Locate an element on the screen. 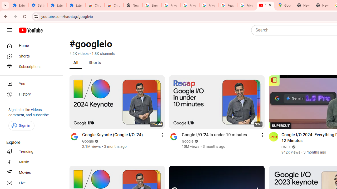 The height and width of the screenshot is (189, 337). Live is located at coordinates (30, 183).